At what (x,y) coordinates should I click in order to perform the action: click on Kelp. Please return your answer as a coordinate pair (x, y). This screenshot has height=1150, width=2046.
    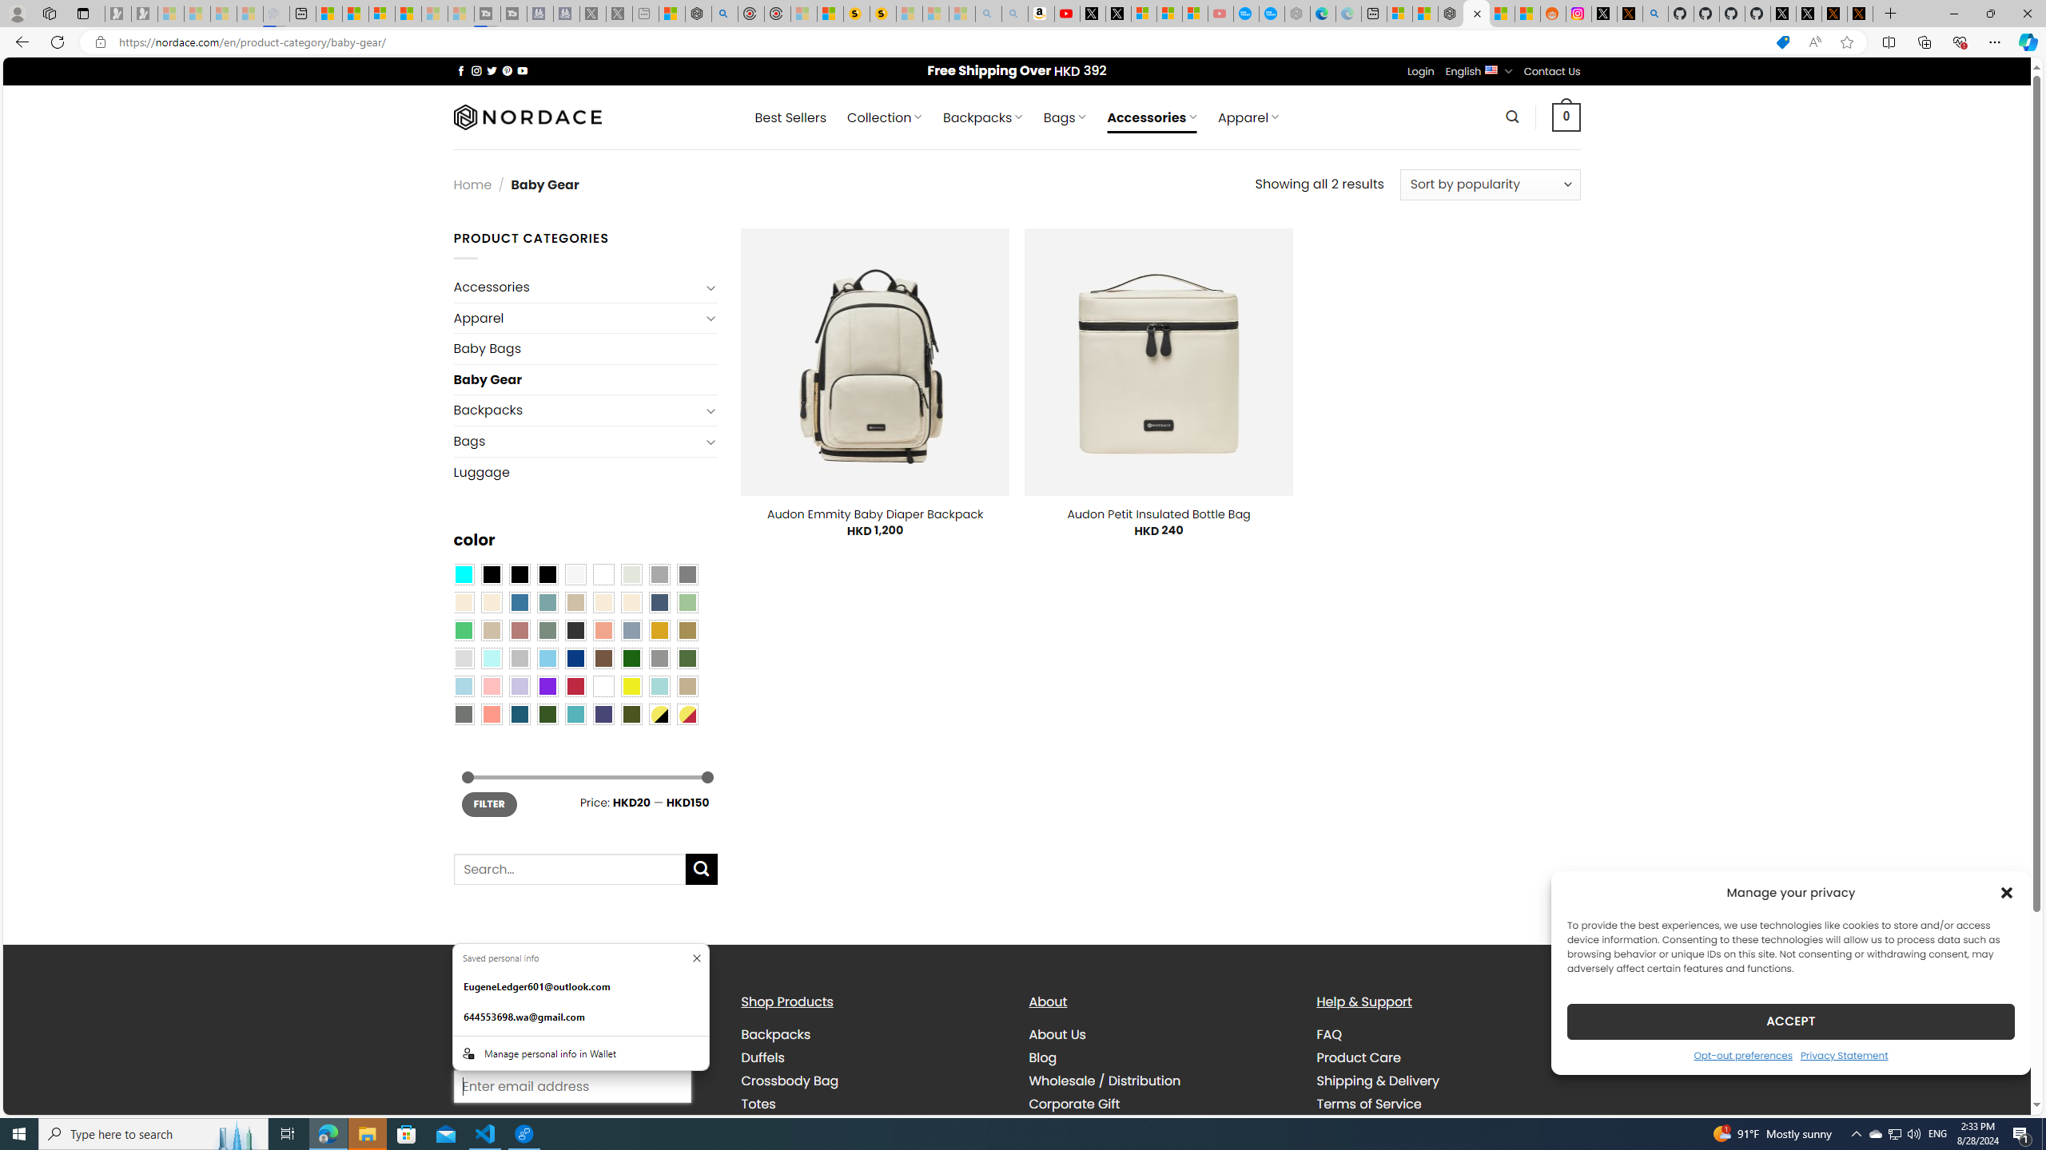
    Looking at the image, I should click on (687, 630).